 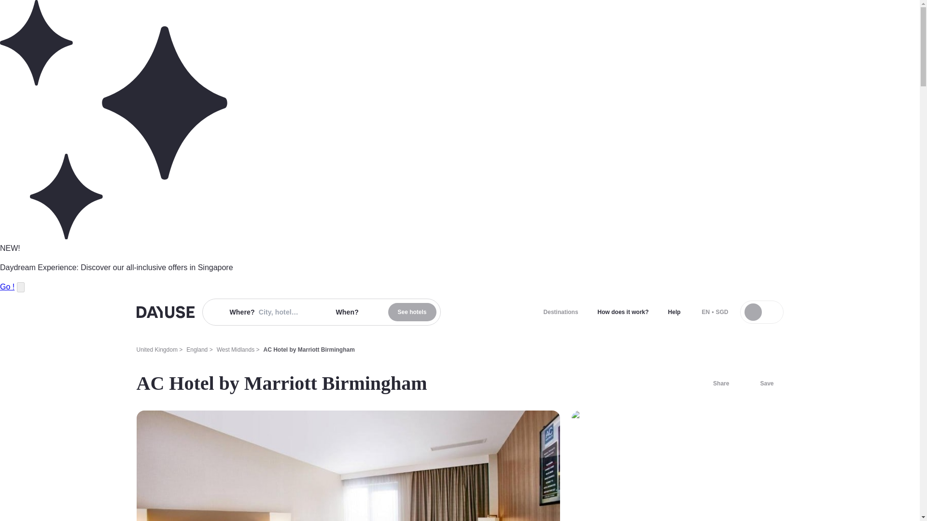 What do you see at coordinates (236, 350) in the screenshot?
I see `West Midlands` at bounding box center [236, 350].